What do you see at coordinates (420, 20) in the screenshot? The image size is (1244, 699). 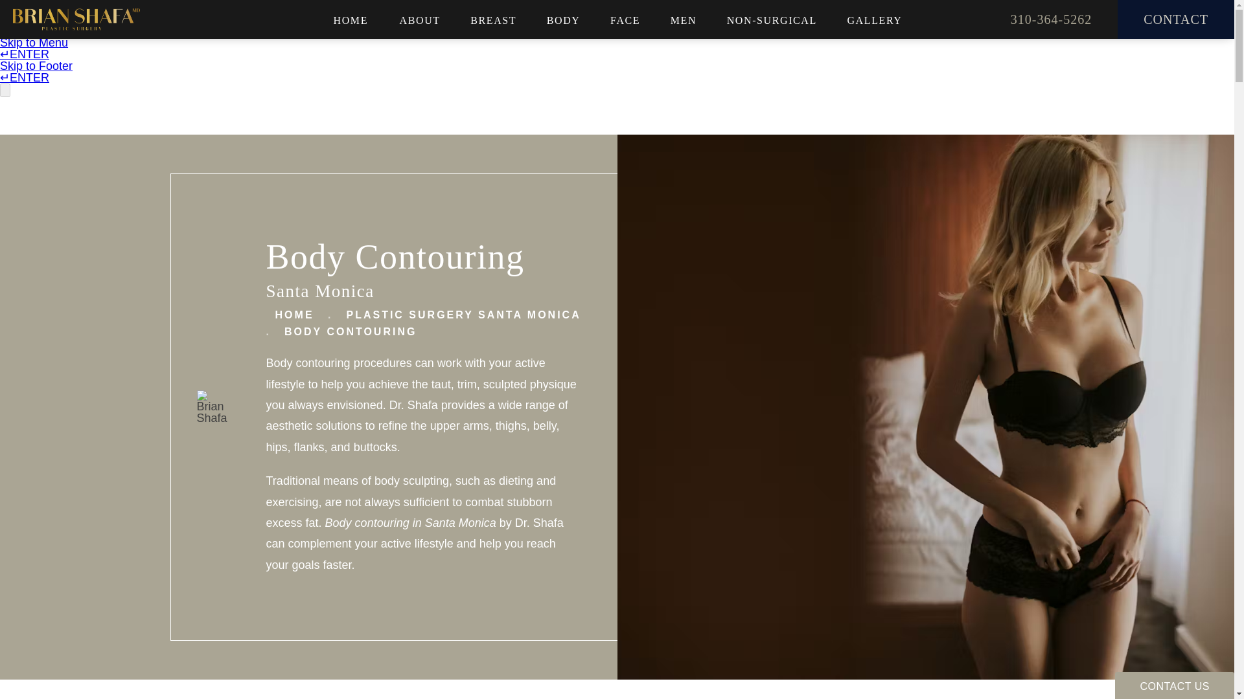 I see `ABOUT` at bounding box center [420, 20].